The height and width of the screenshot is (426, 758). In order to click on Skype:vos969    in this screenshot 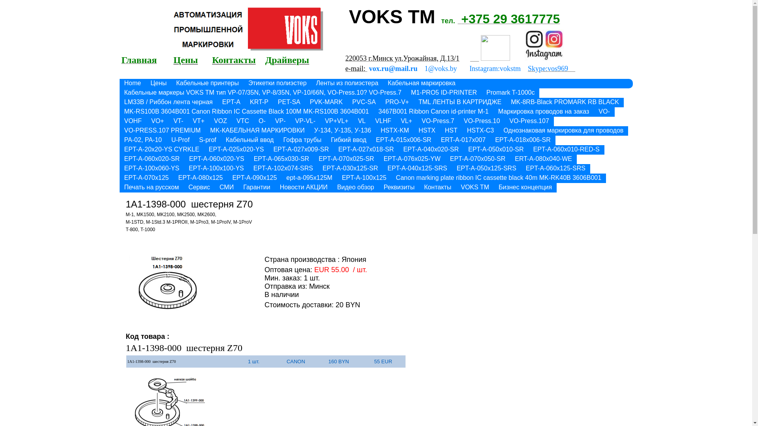, I will do `click(552, 69)`.